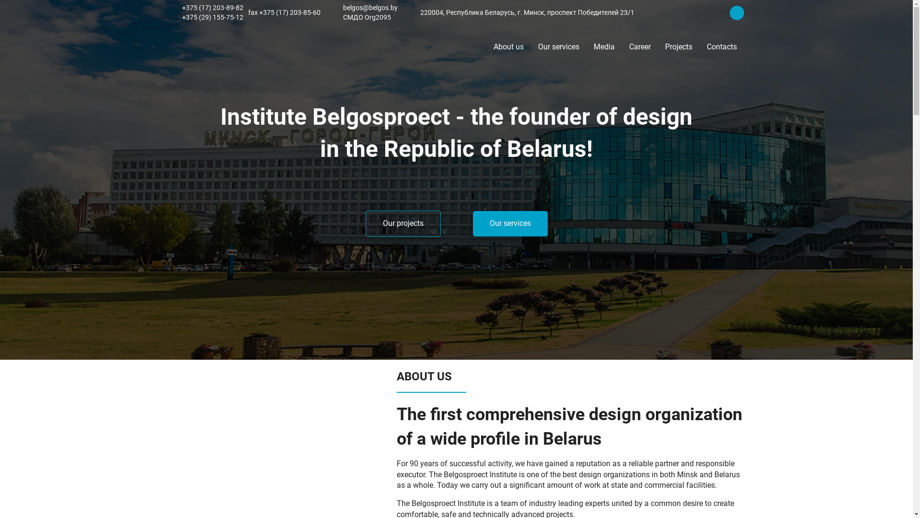 The image size is (920, 518). Describe the element at coordinates (213, 12) in the screenshot. I see `+375 (17) 203-89-82
+375 (29) 155-75-12` at that location.